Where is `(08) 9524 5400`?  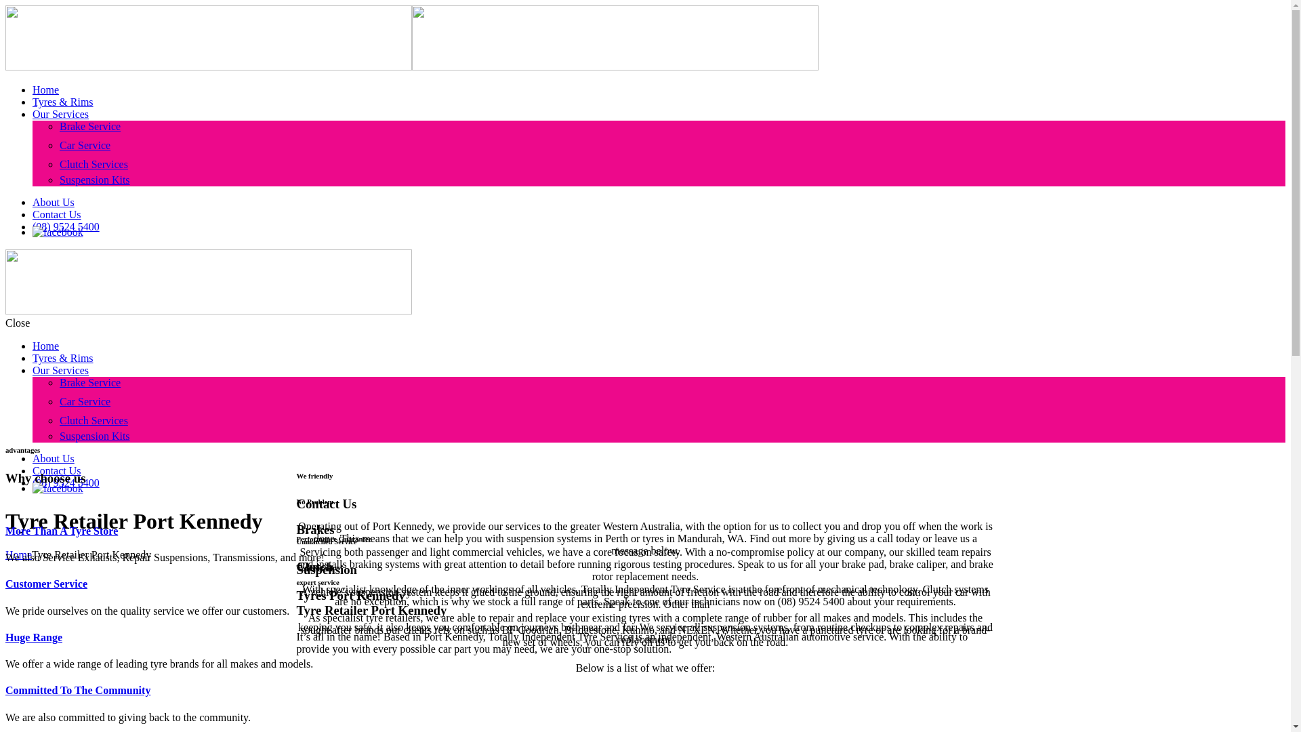 (08) 9524 5400 is located at coordinates (66, 483).